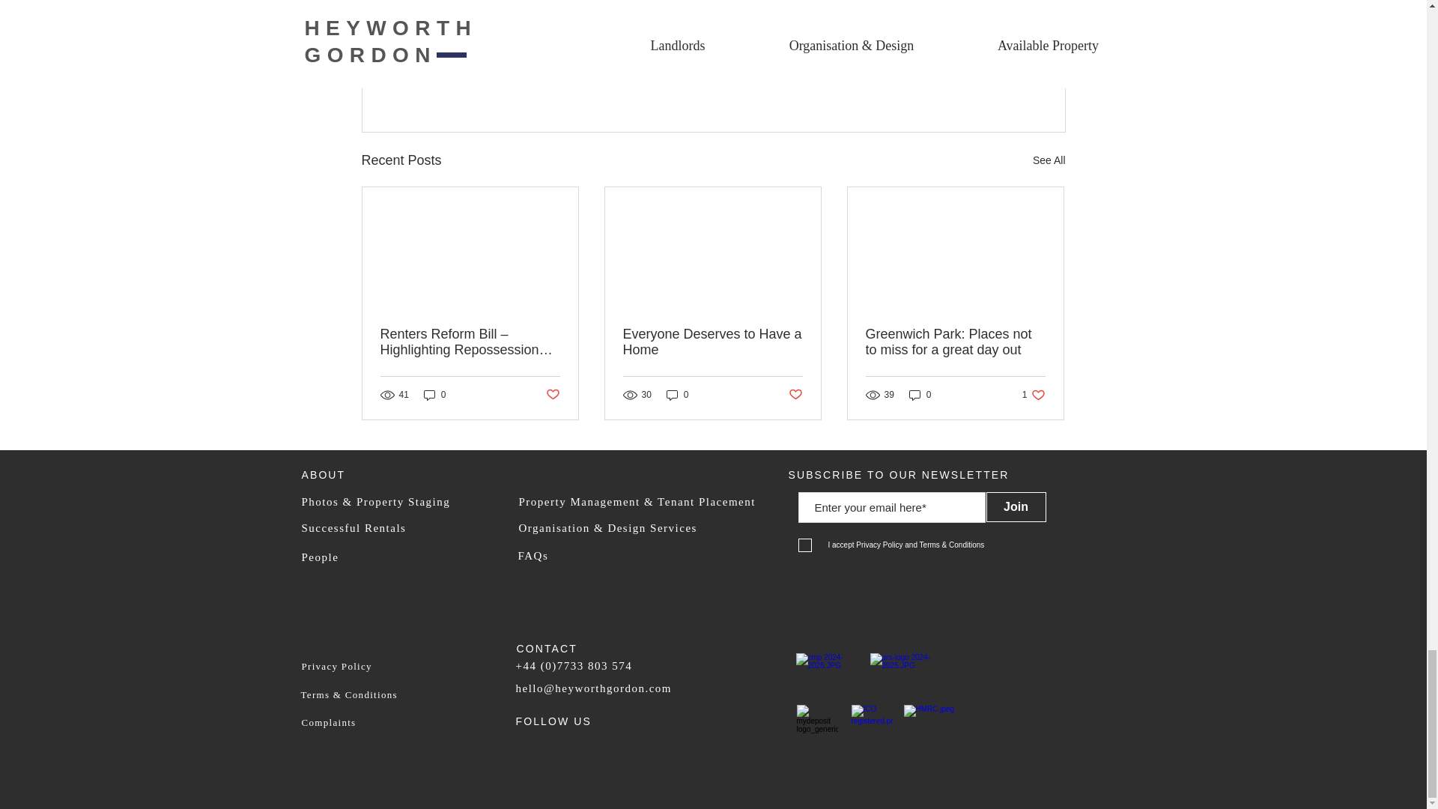 Image resolution: width=1438 pixels, height=809 pixels. Describe the element at coordinates (328, 722) in the screenshot. I see `Complaints` at that location.